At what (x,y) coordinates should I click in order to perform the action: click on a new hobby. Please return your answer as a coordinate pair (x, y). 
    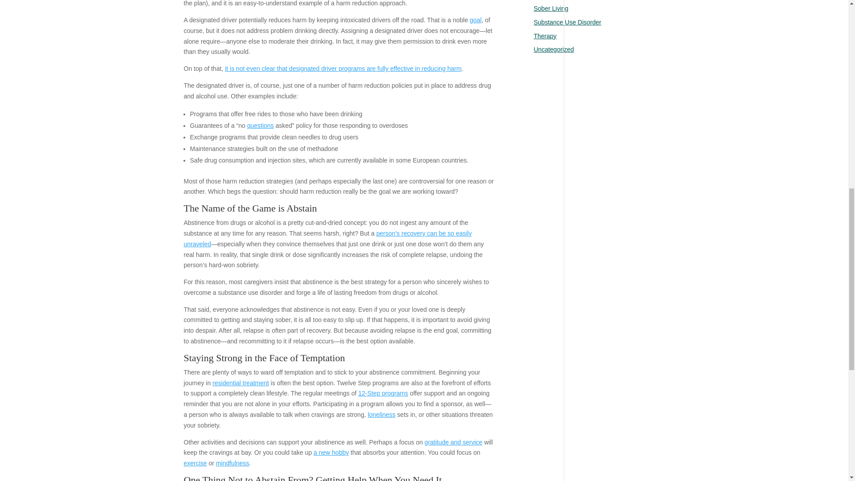
    Looking at the image, I should click on (331, 452).